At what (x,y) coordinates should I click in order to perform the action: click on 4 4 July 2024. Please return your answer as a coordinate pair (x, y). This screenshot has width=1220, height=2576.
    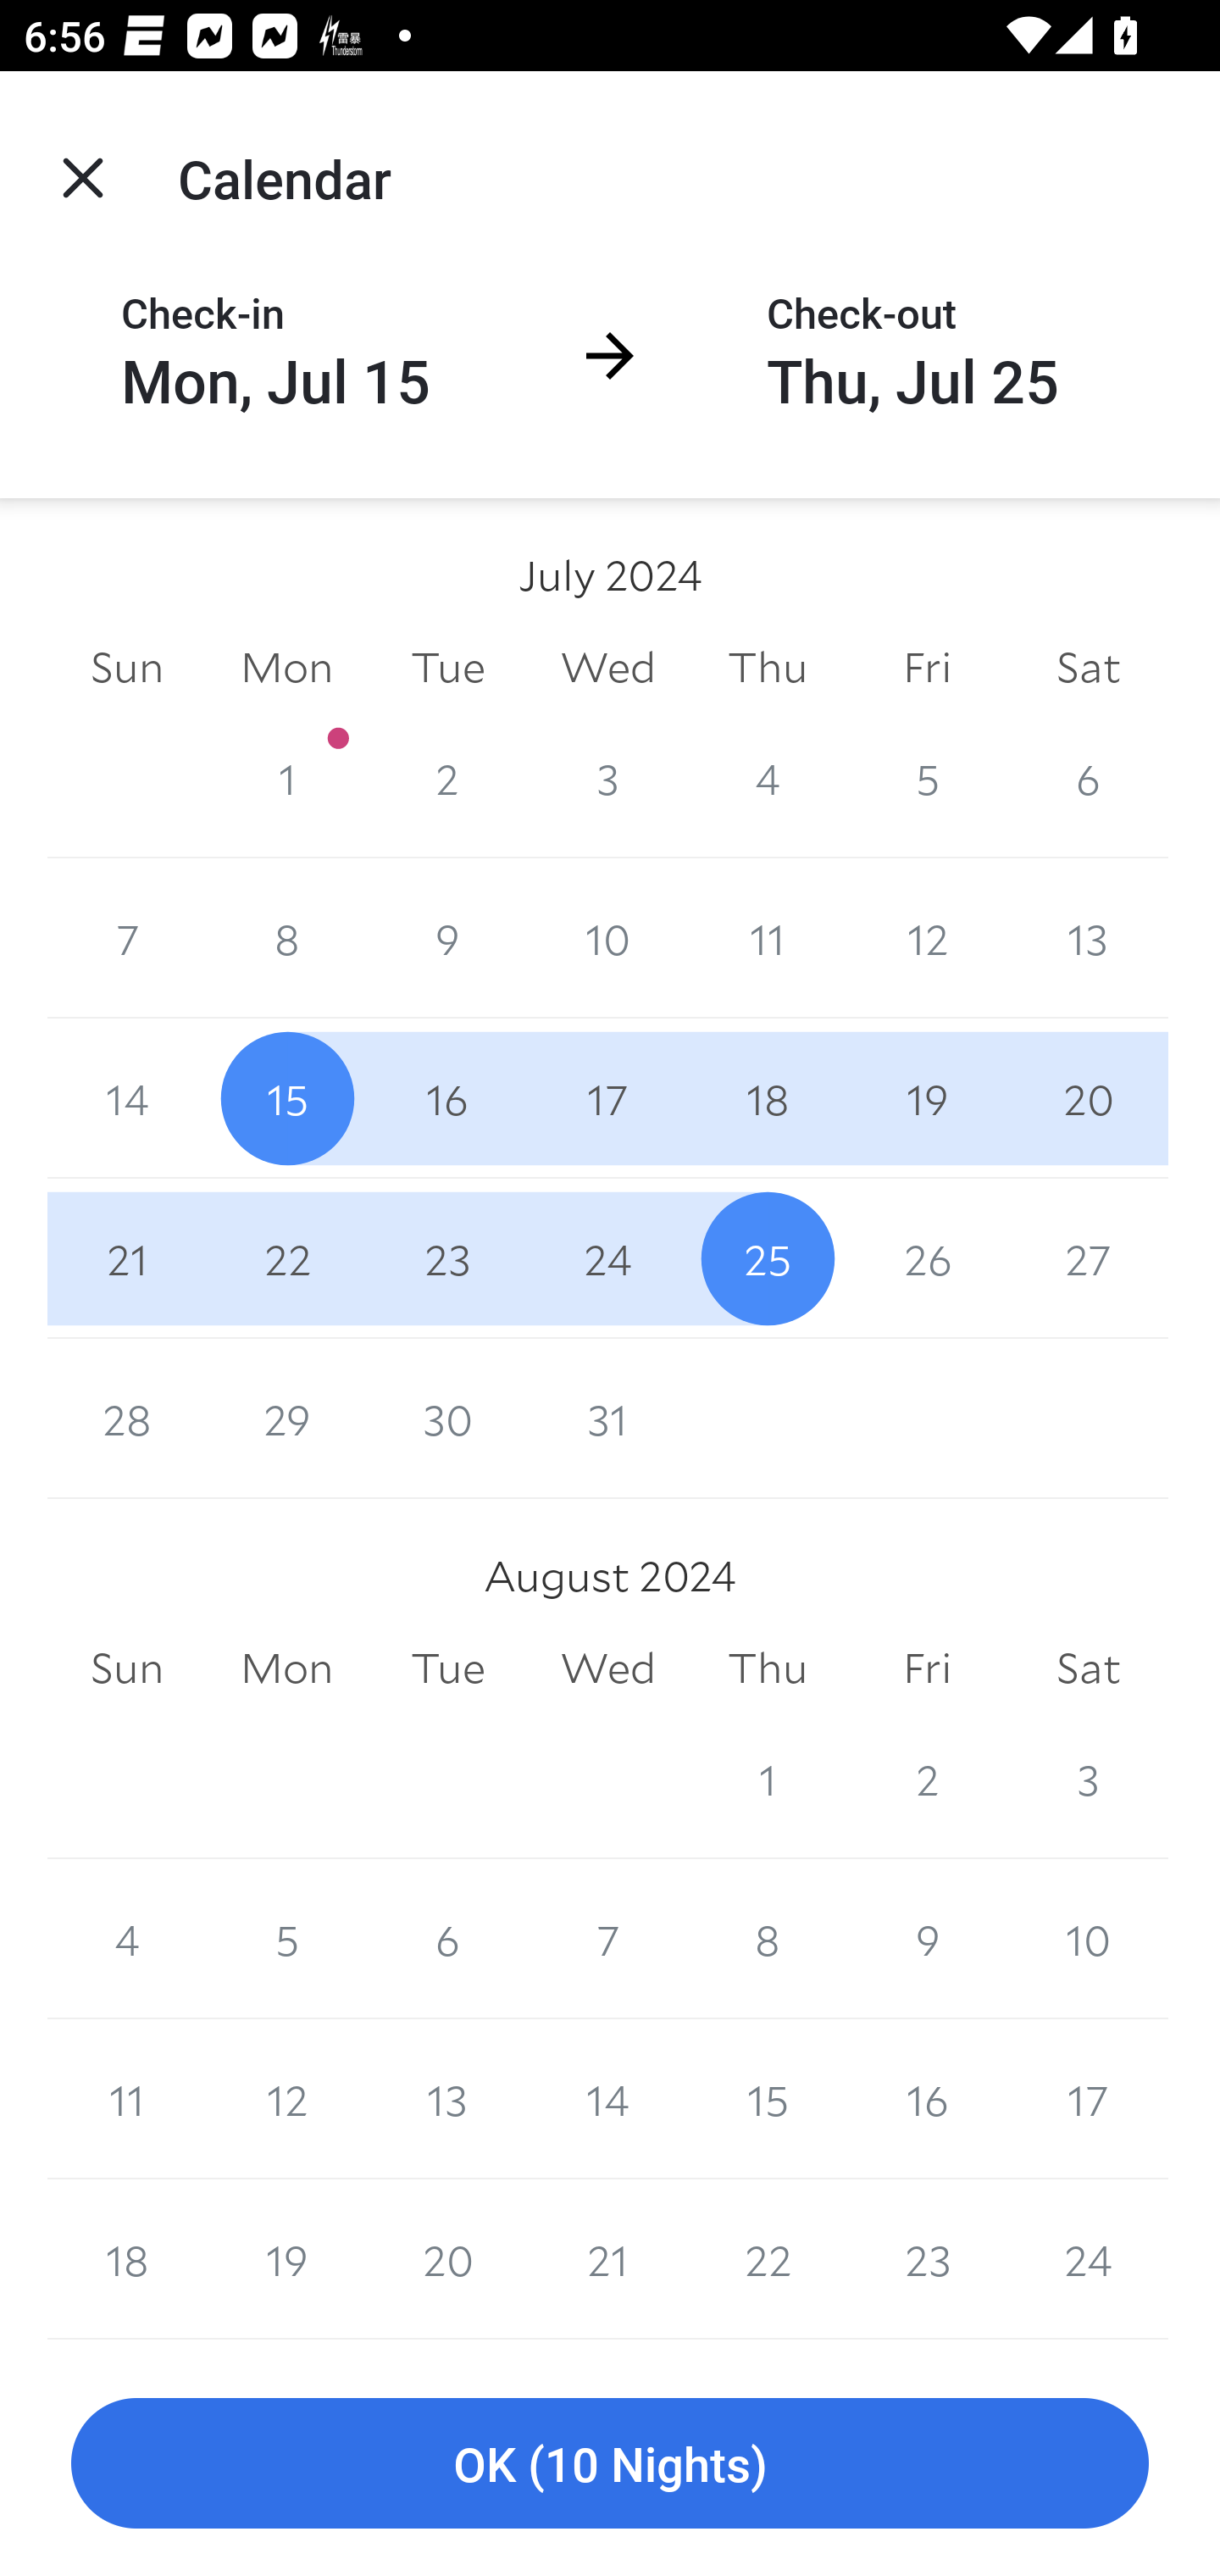
    Looking at the image, I should click on (768, 778).